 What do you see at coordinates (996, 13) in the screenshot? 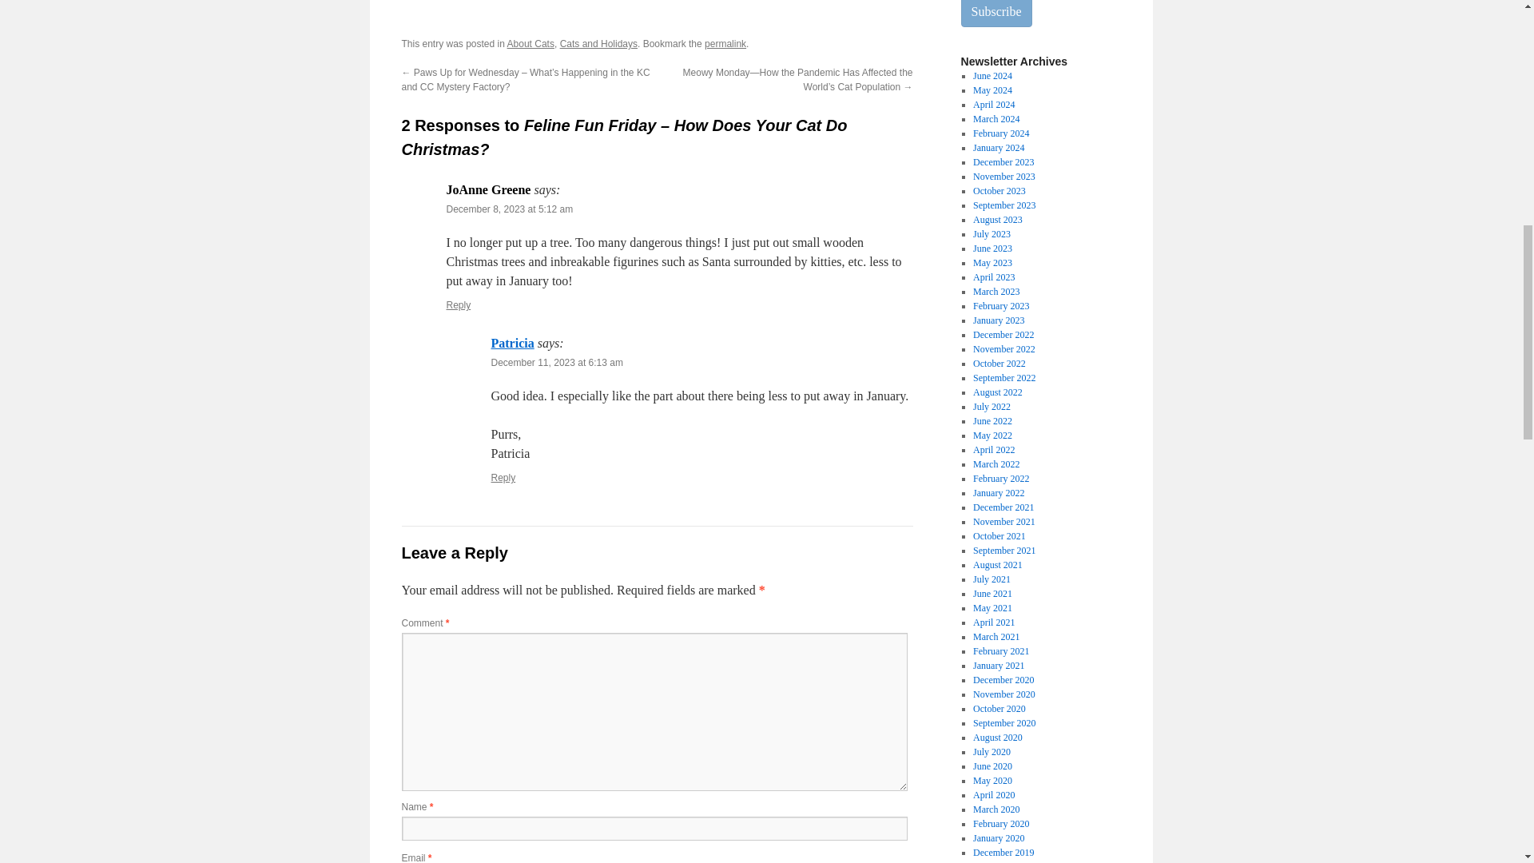
I see `Subscribe` at bounding box center [996, 13].